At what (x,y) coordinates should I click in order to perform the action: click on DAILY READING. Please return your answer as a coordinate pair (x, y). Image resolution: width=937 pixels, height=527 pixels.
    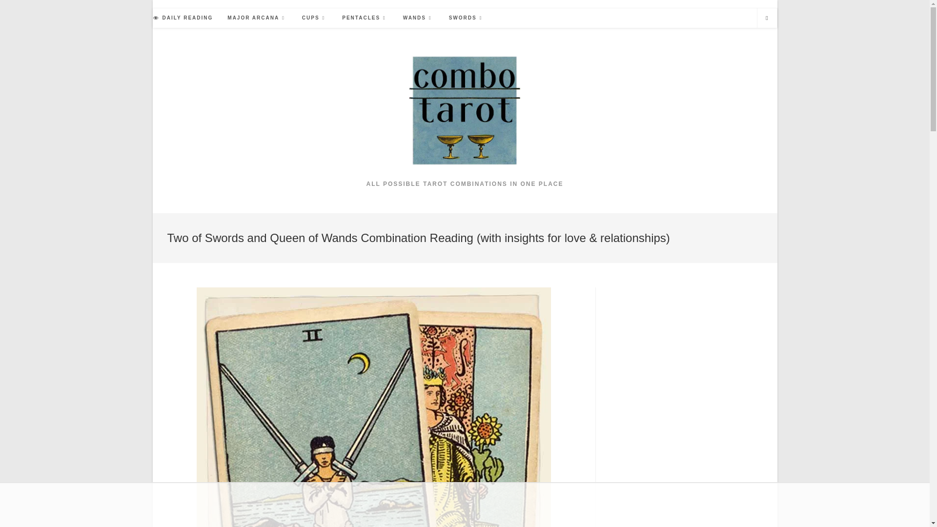
    Looking at the image, I should click on (183, 18).